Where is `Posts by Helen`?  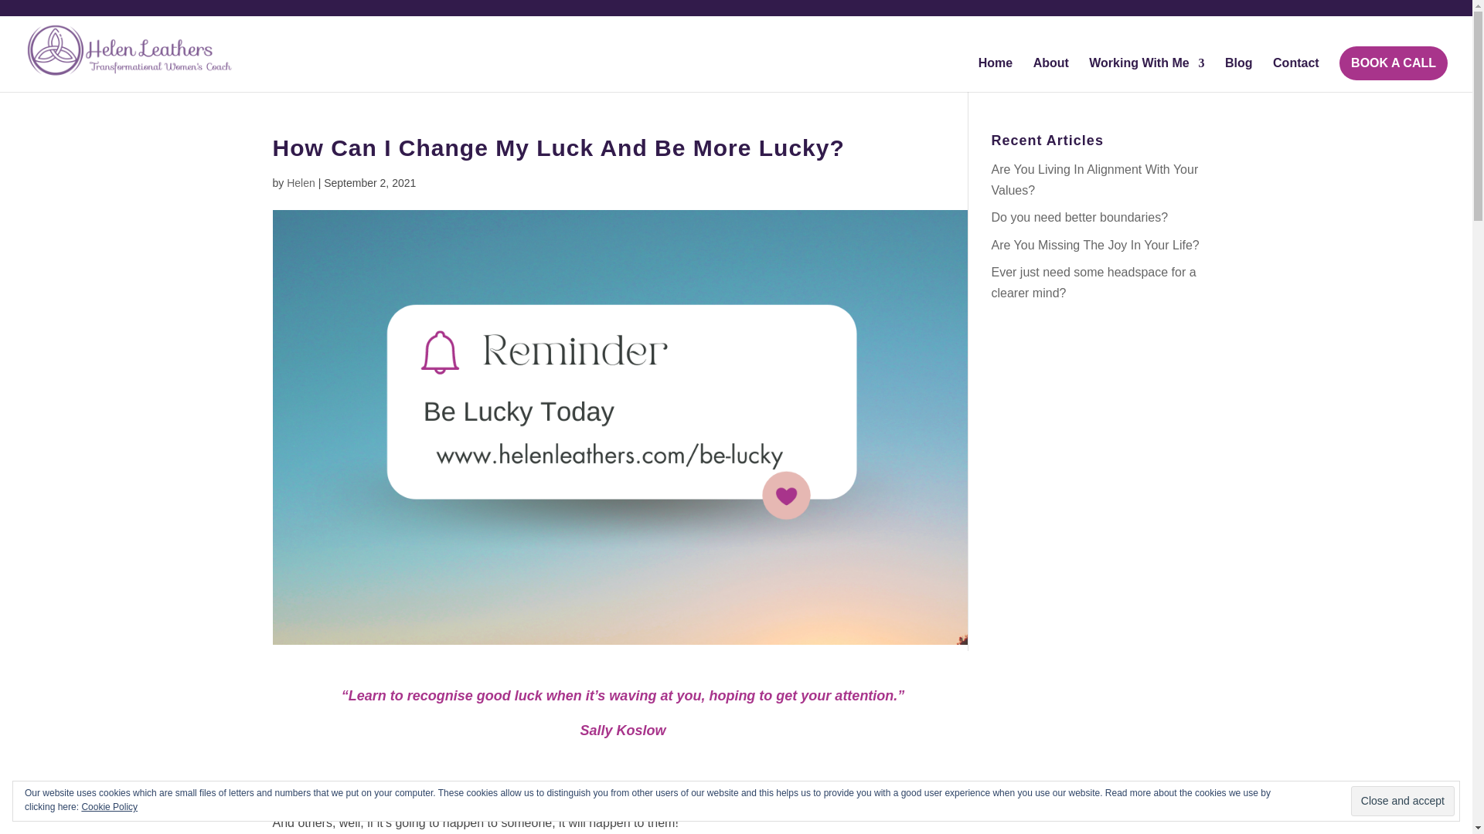 Posts by Helen is located at coordinates (300, 182).